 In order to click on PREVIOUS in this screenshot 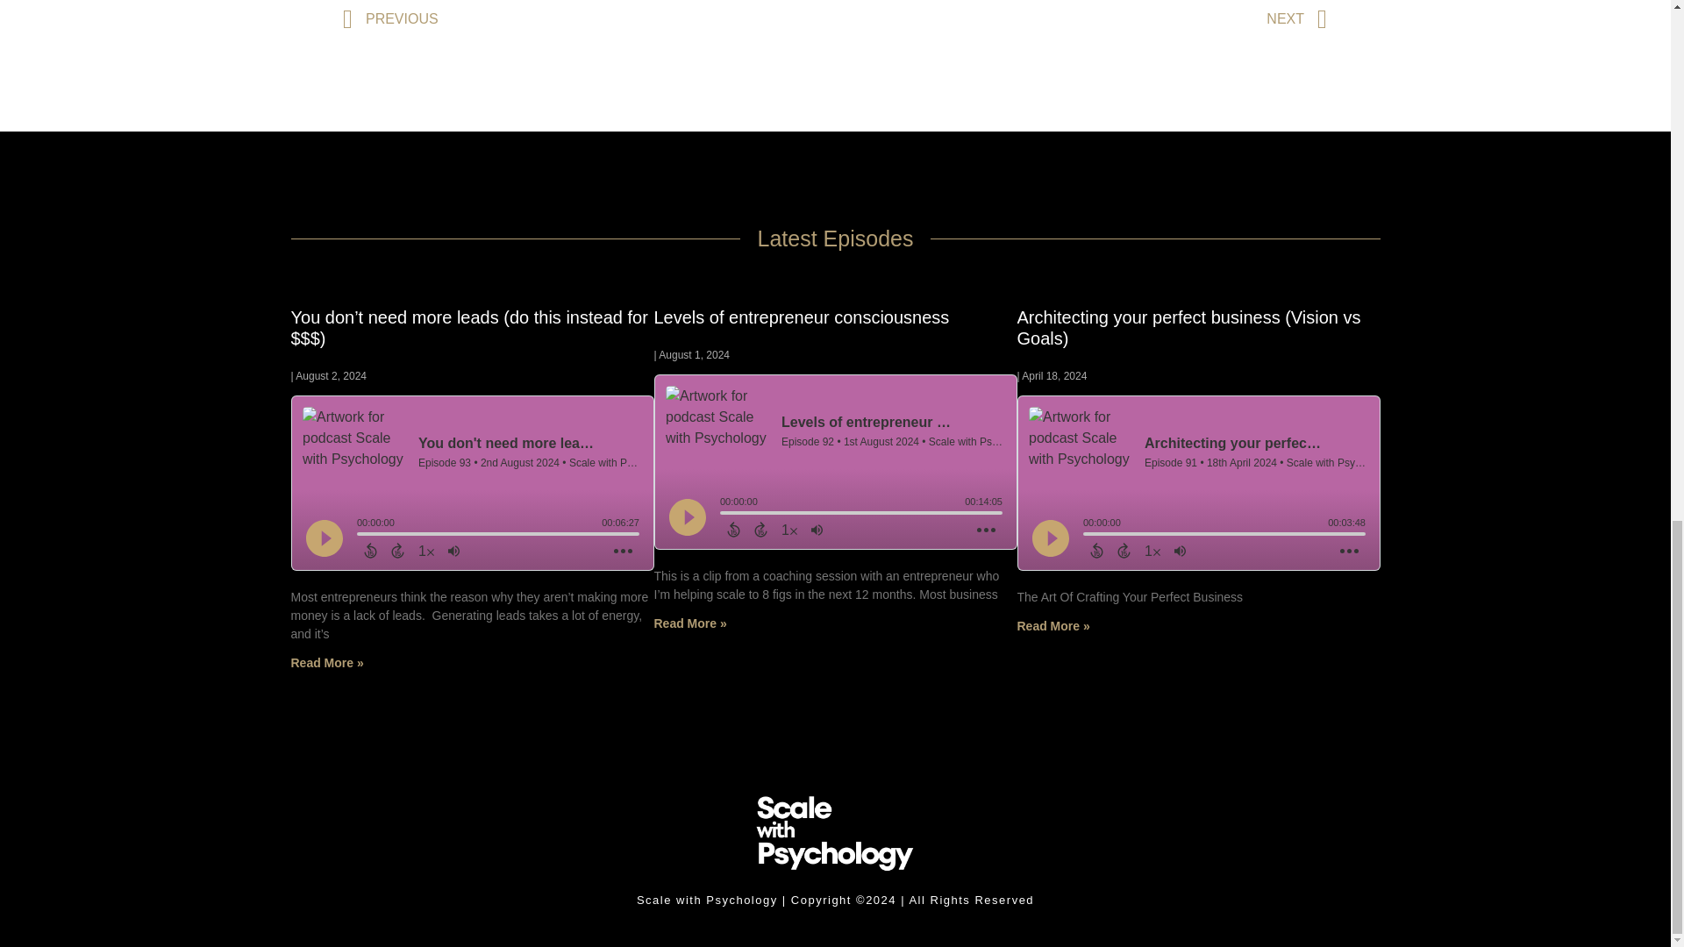, I will do `click(589, 19)`.